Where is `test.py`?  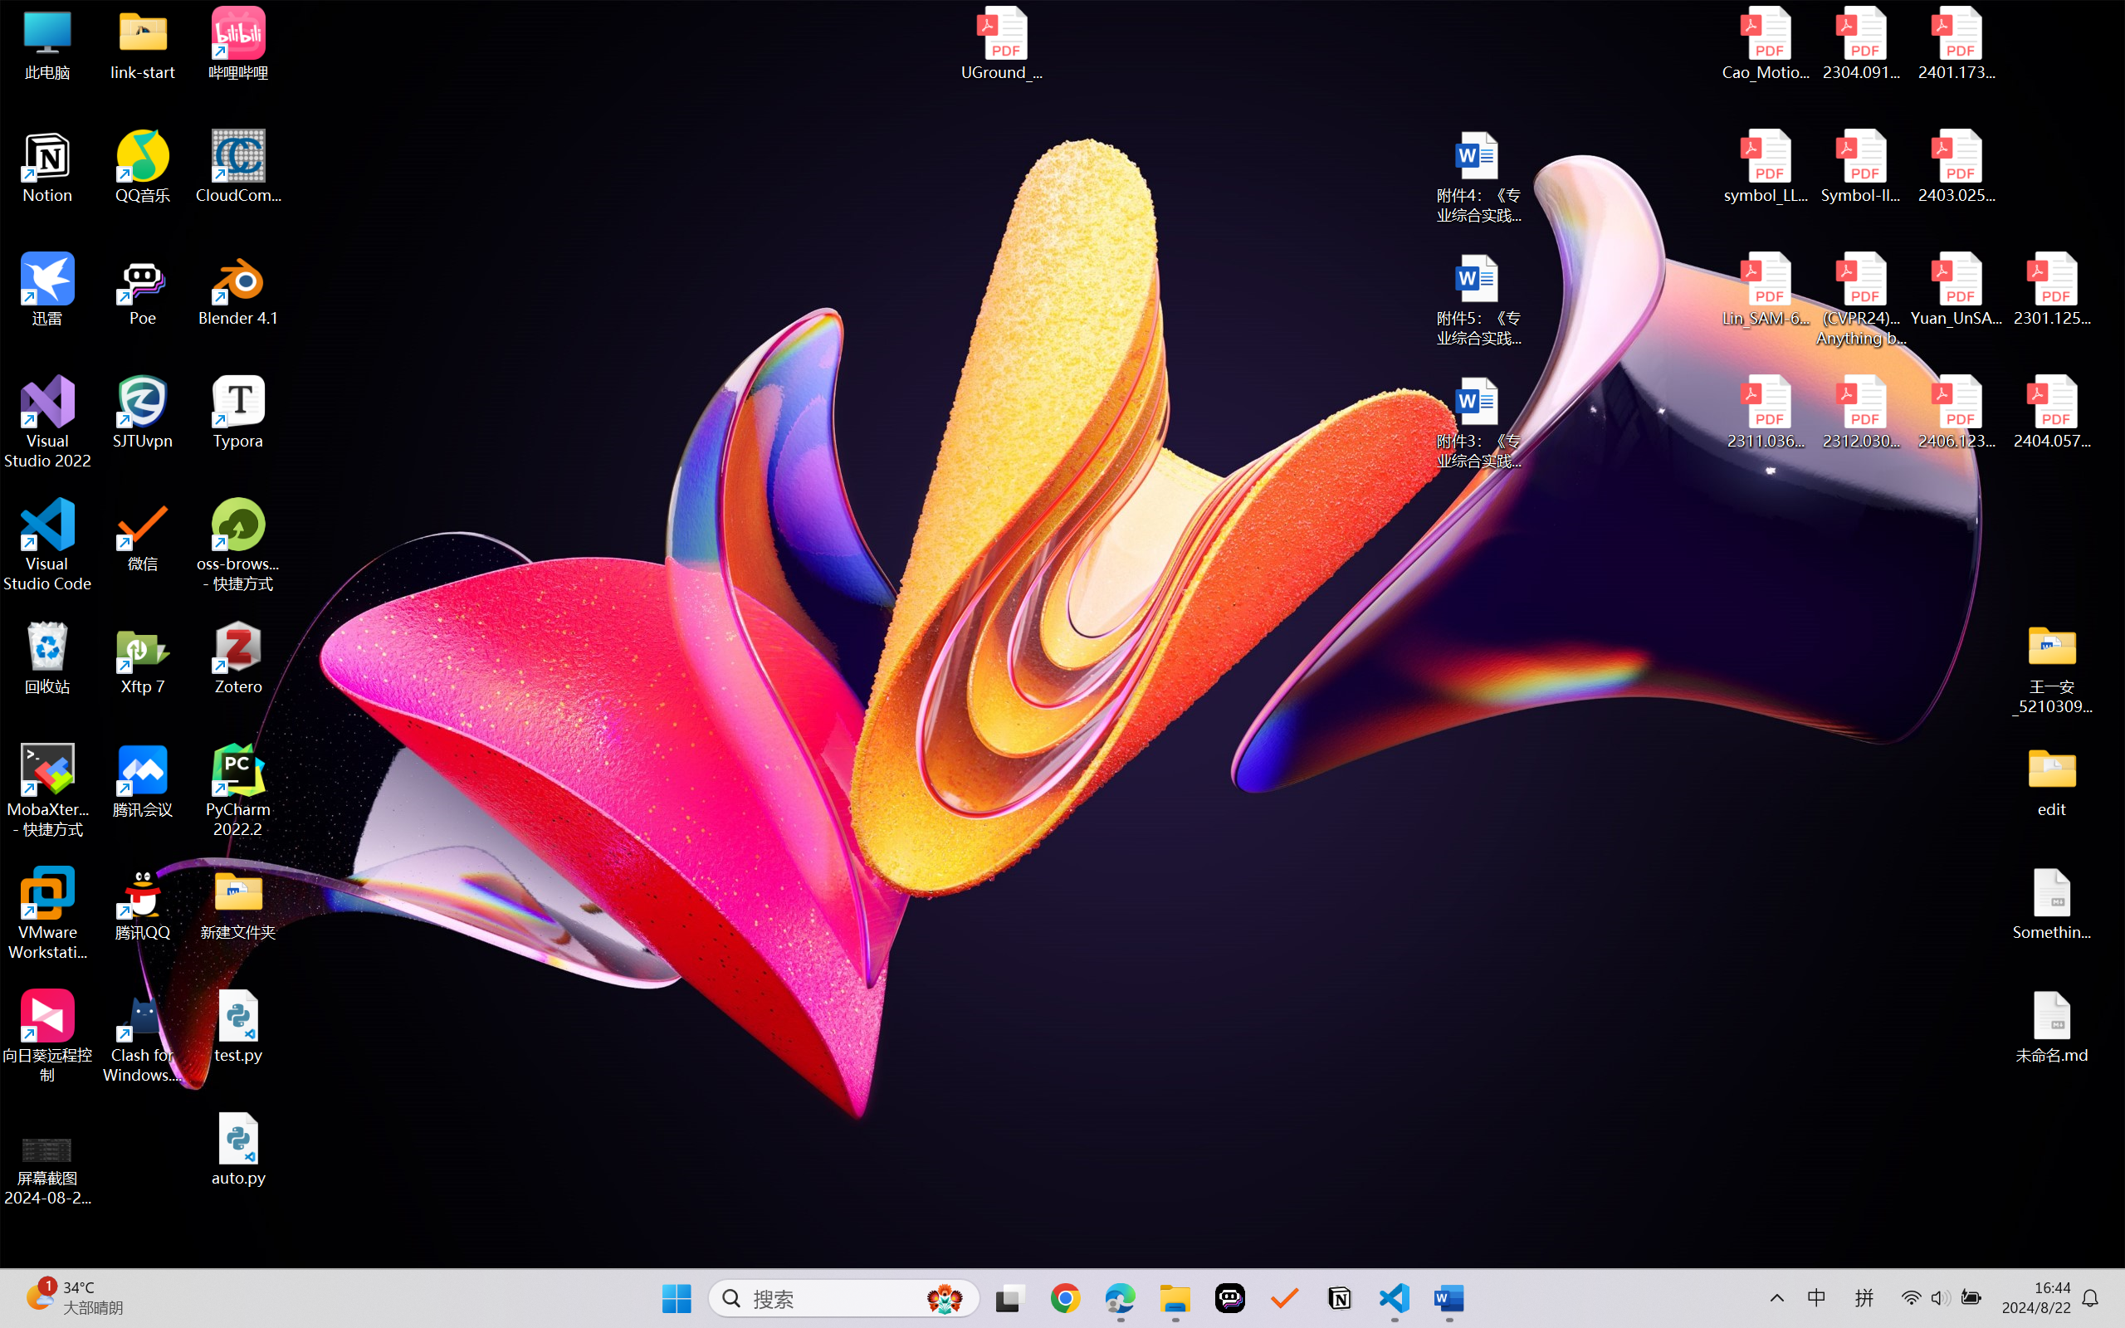 test.py is located at coordinates (239, 1026).